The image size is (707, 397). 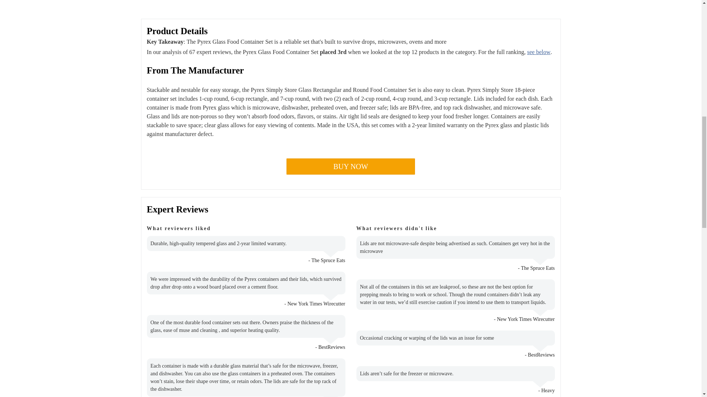 I want to click on The Spruce Eats, so click(x=328, y=260).